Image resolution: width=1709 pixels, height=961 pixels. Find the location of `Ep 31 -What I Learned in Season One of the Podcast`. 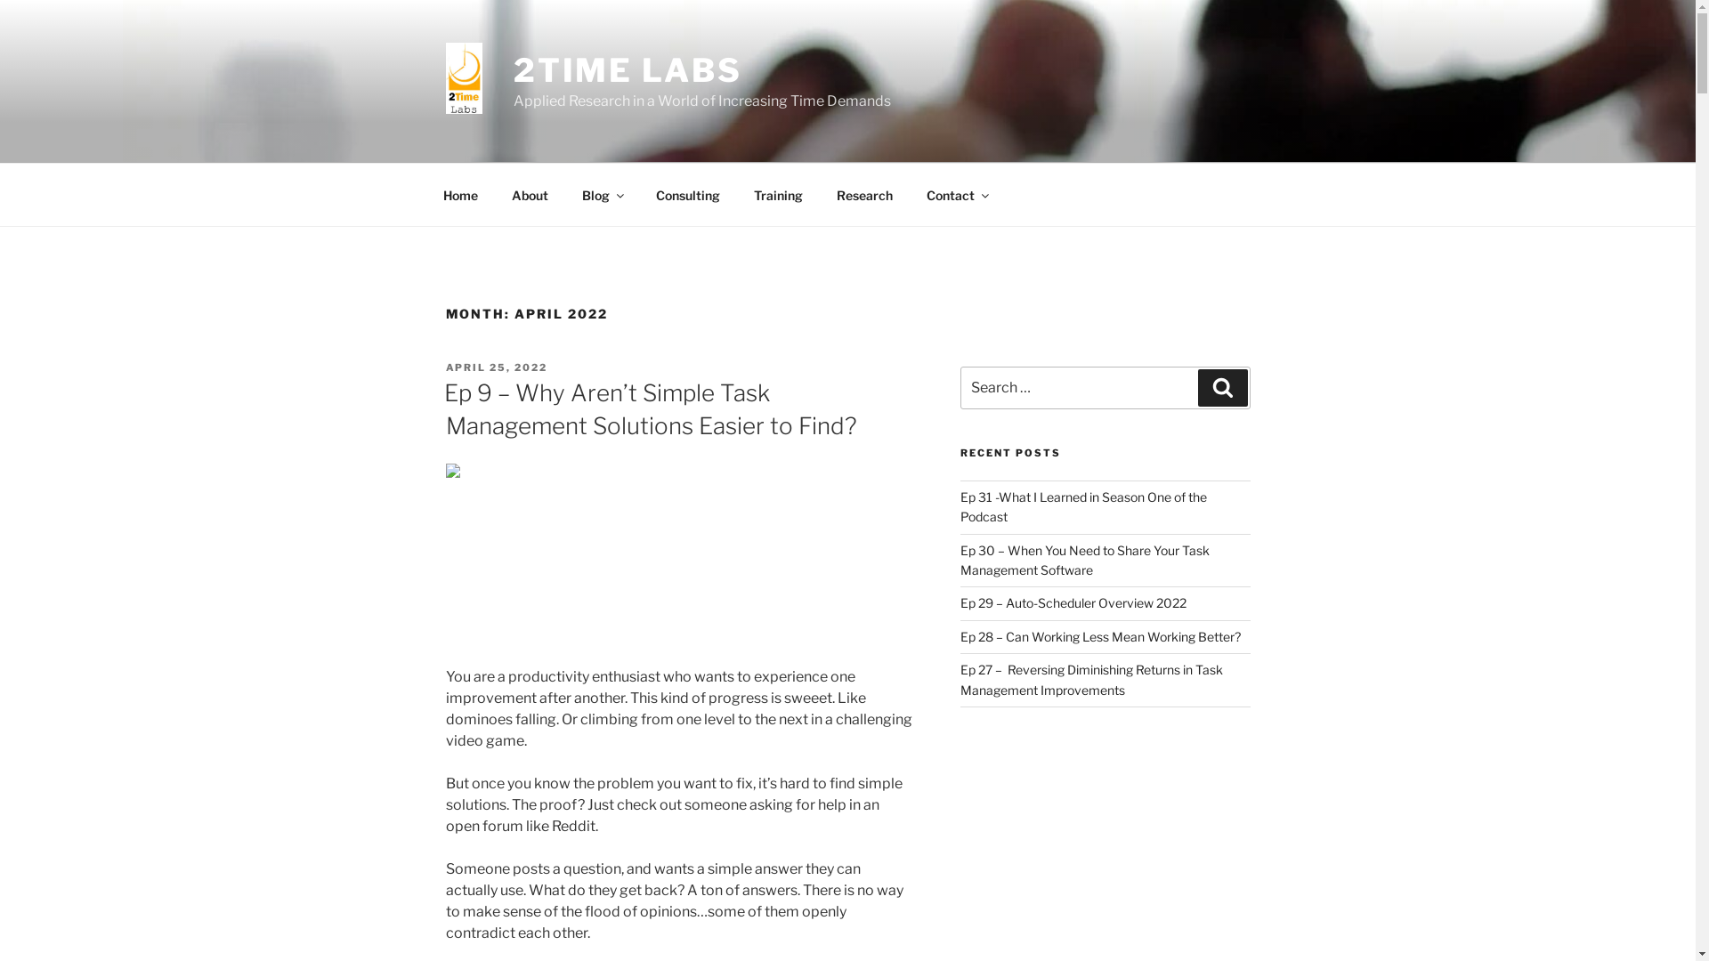

Ep 31 -What I Learned in Season One of the Podcast is located at coordinates (1084, 507).